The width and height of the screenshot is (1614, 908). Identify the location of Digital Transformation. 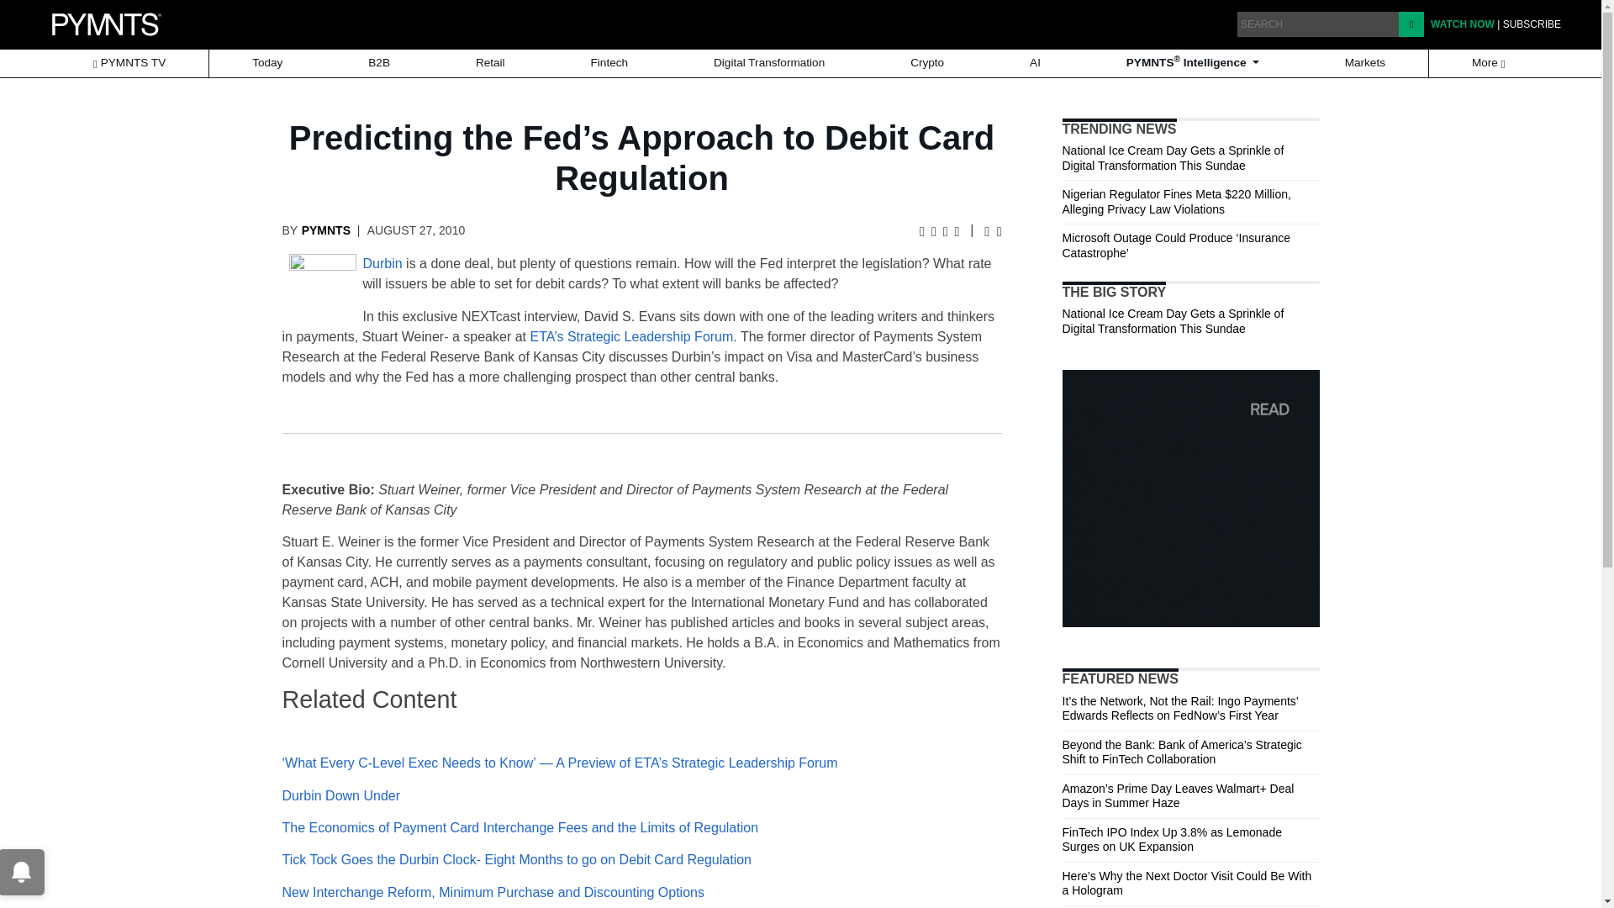
(769, 63).